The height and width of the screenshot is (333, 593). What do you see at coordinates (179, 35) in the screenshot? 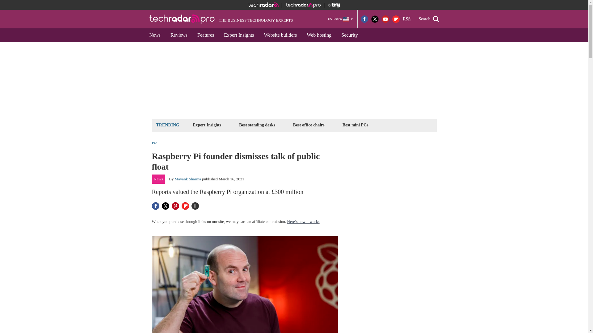
I see `Reviews` at bounding box center [179, 35].